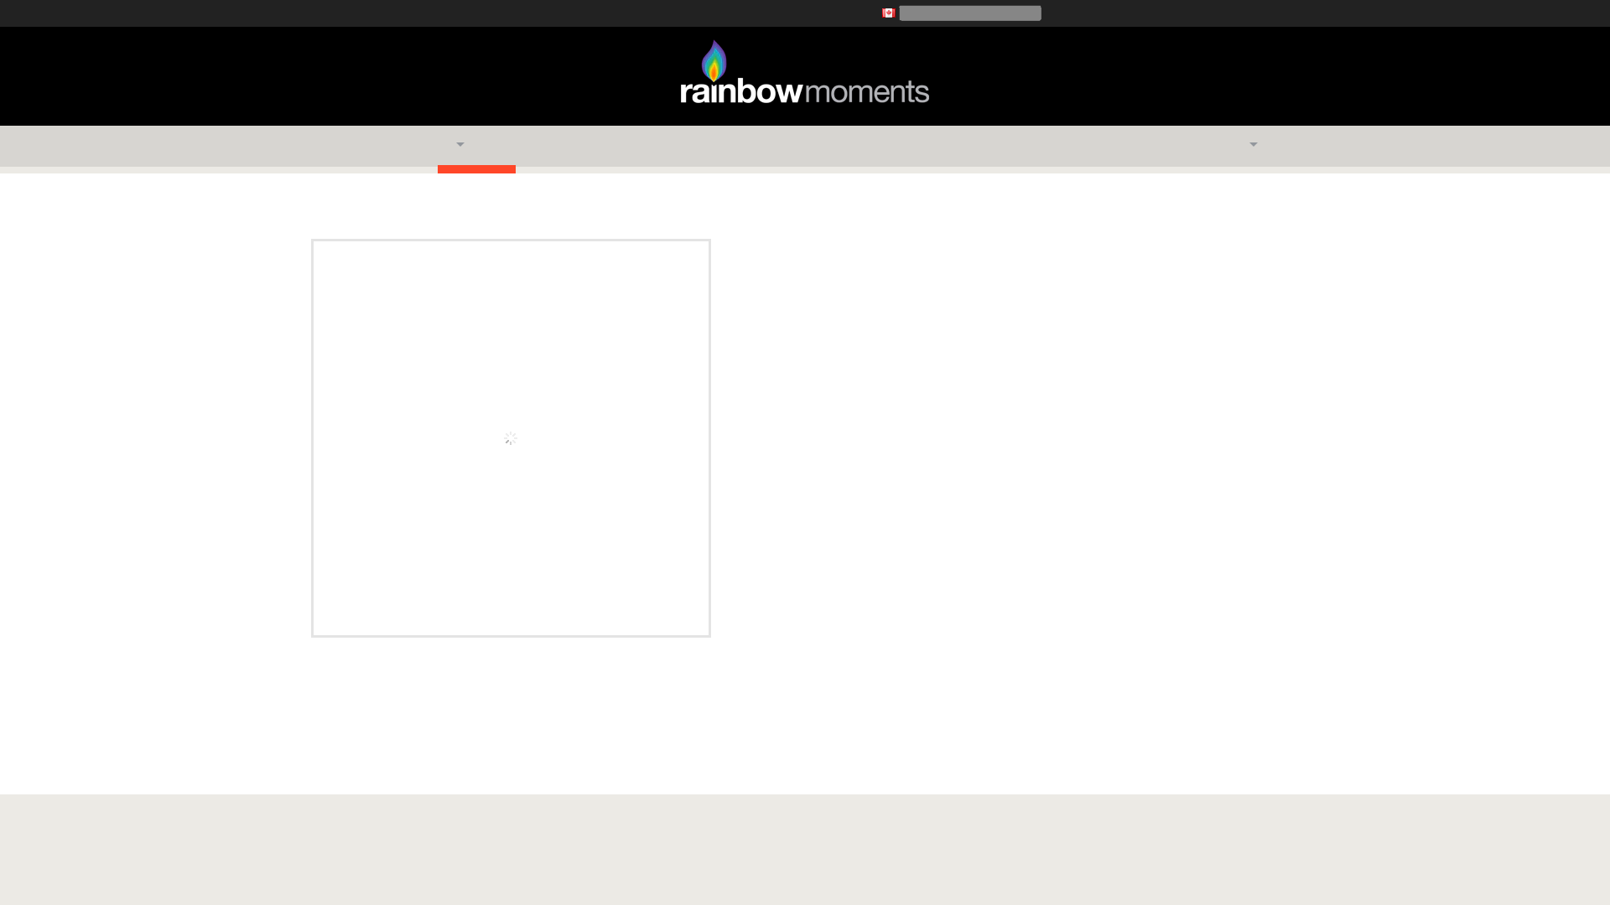 The image size is (1610, 905). Describe the element at coordinates (1268, 12) in the screenshot. I see `CHECKOUT` at that location.